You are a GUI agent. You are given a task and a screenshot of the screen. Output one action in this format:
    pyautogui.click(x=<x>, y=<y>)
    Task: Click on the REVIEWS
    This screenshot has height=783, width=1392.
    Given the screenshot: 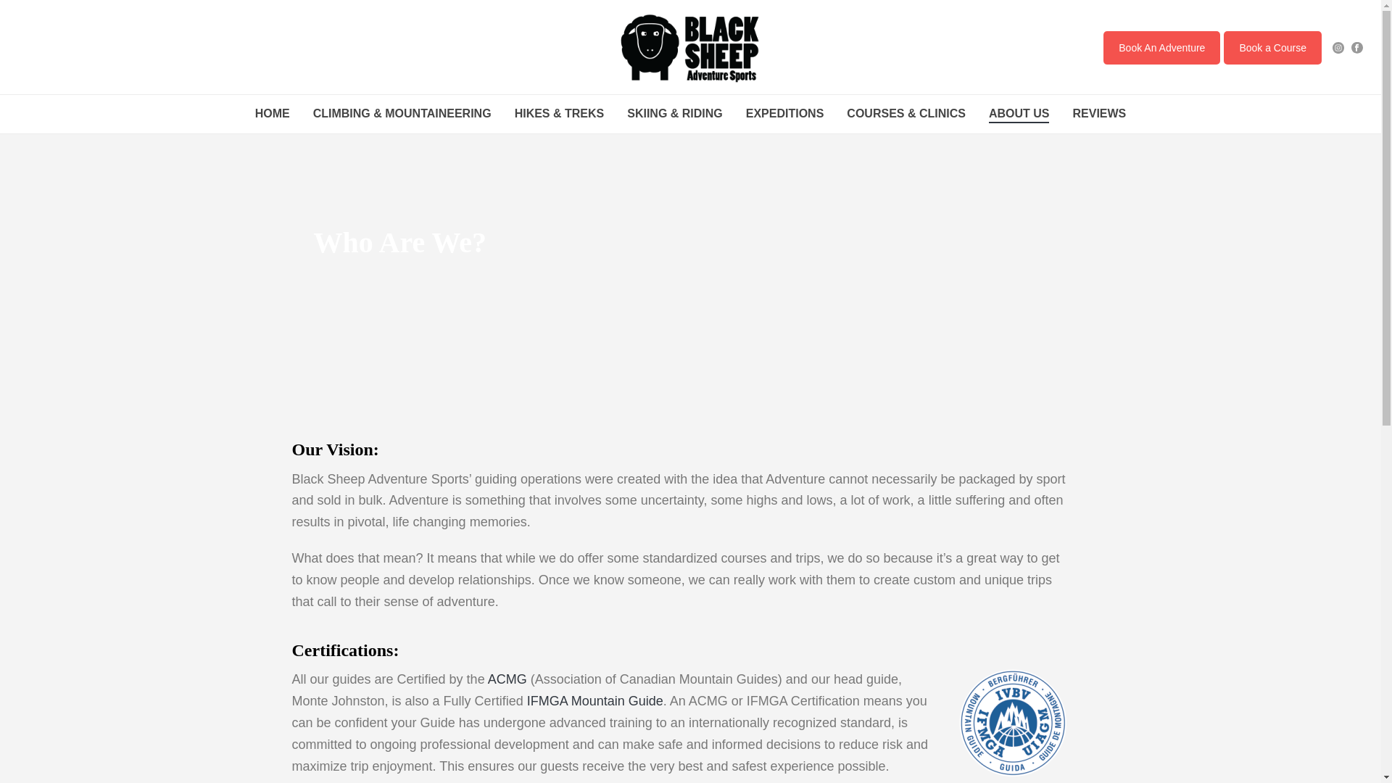 What is the action you would take?
    pyautogui.click(x=1099, y=115)
    